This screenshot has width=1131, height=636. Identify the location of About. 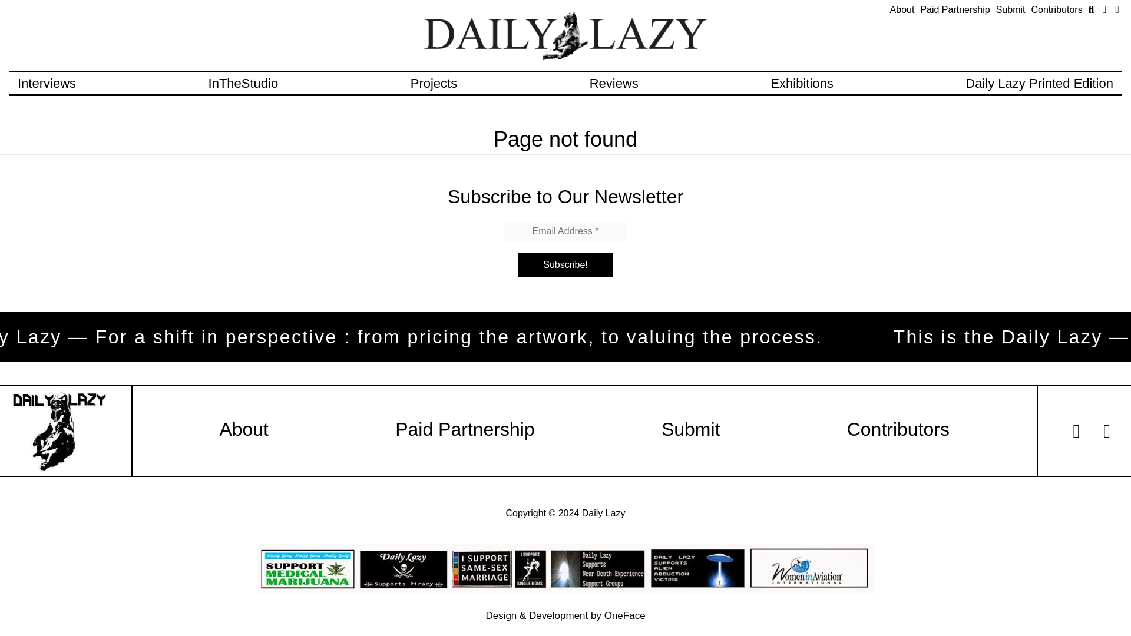
(244, 429).